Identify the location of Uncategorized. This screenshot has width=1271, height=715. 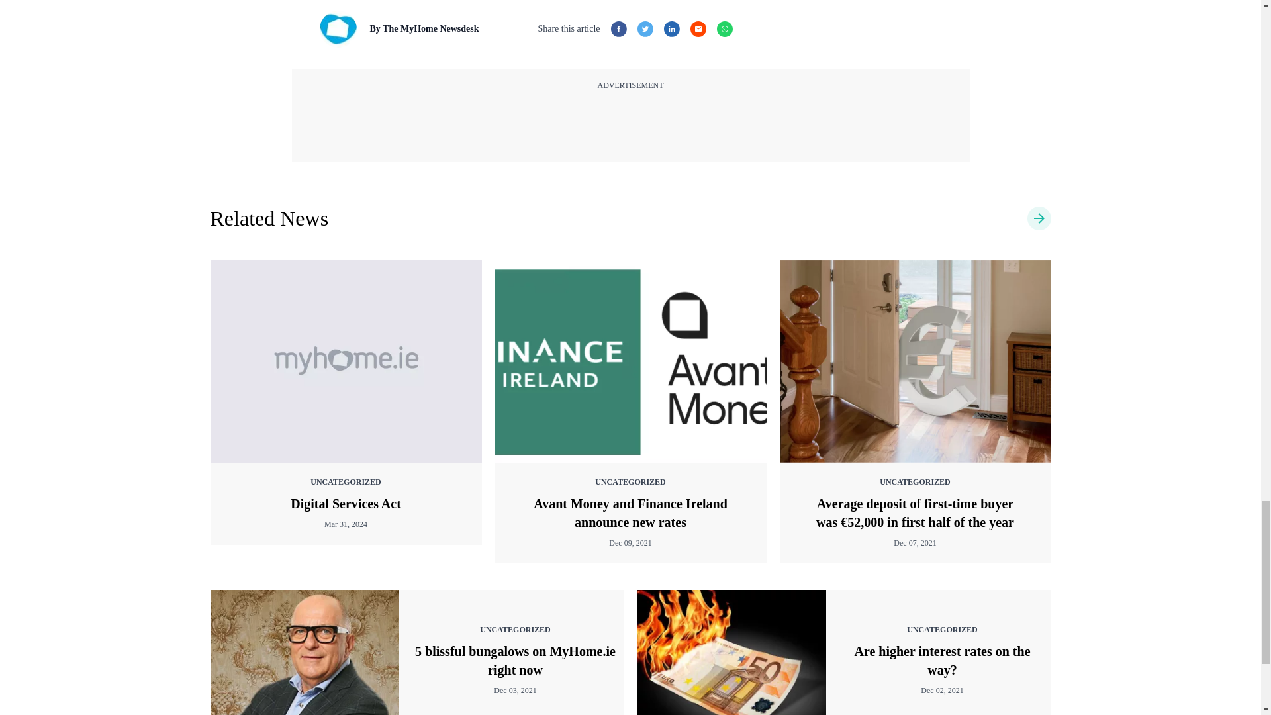
(1039, 218).